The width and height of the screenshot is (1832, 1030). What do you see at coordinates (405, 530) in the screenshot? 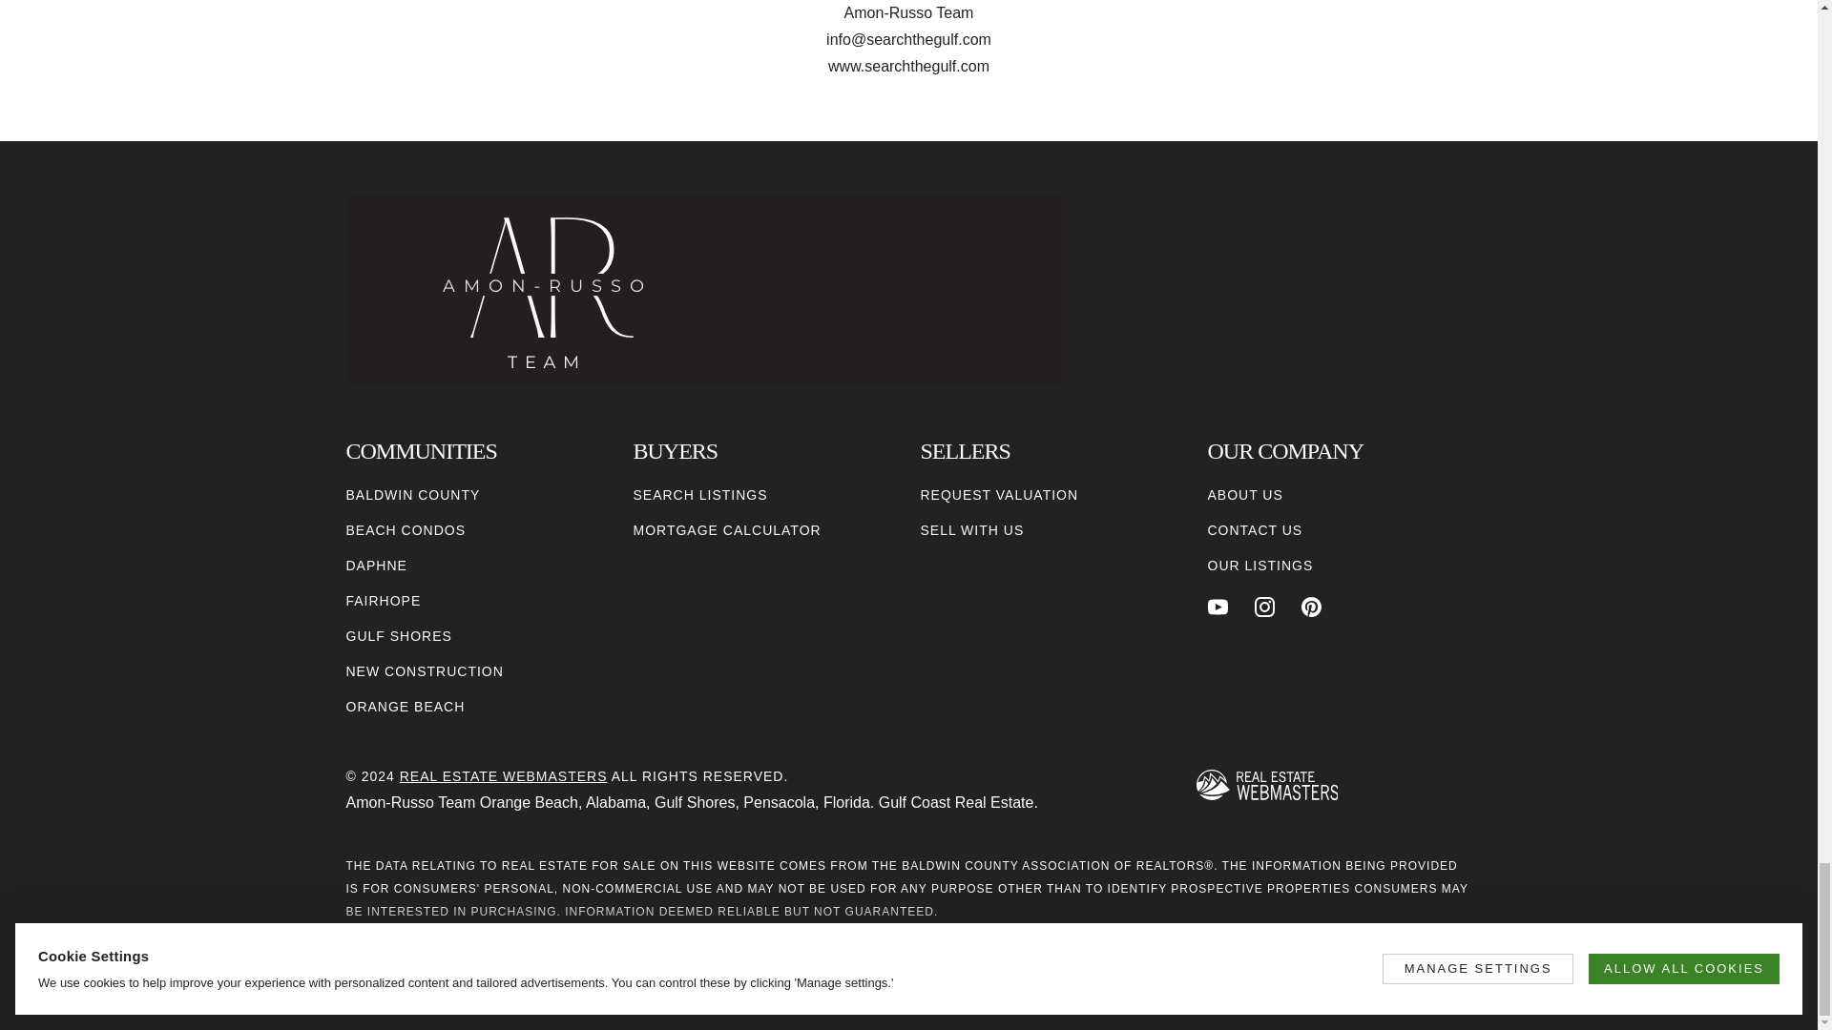
I see `BEACH CONDOS` at bounding box center [405, 530].